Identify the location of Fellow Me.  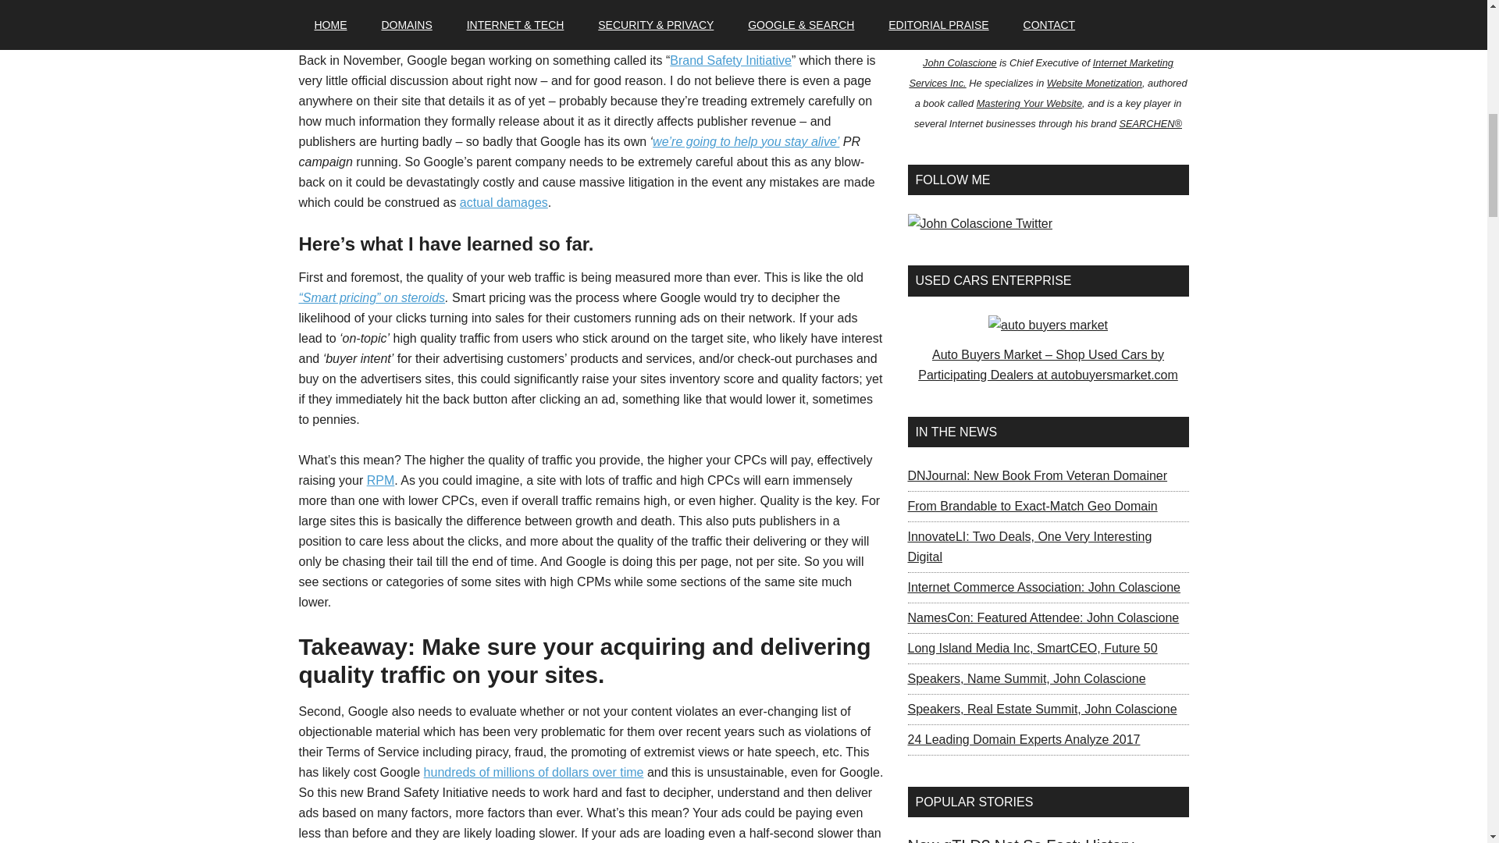
(979, 224).